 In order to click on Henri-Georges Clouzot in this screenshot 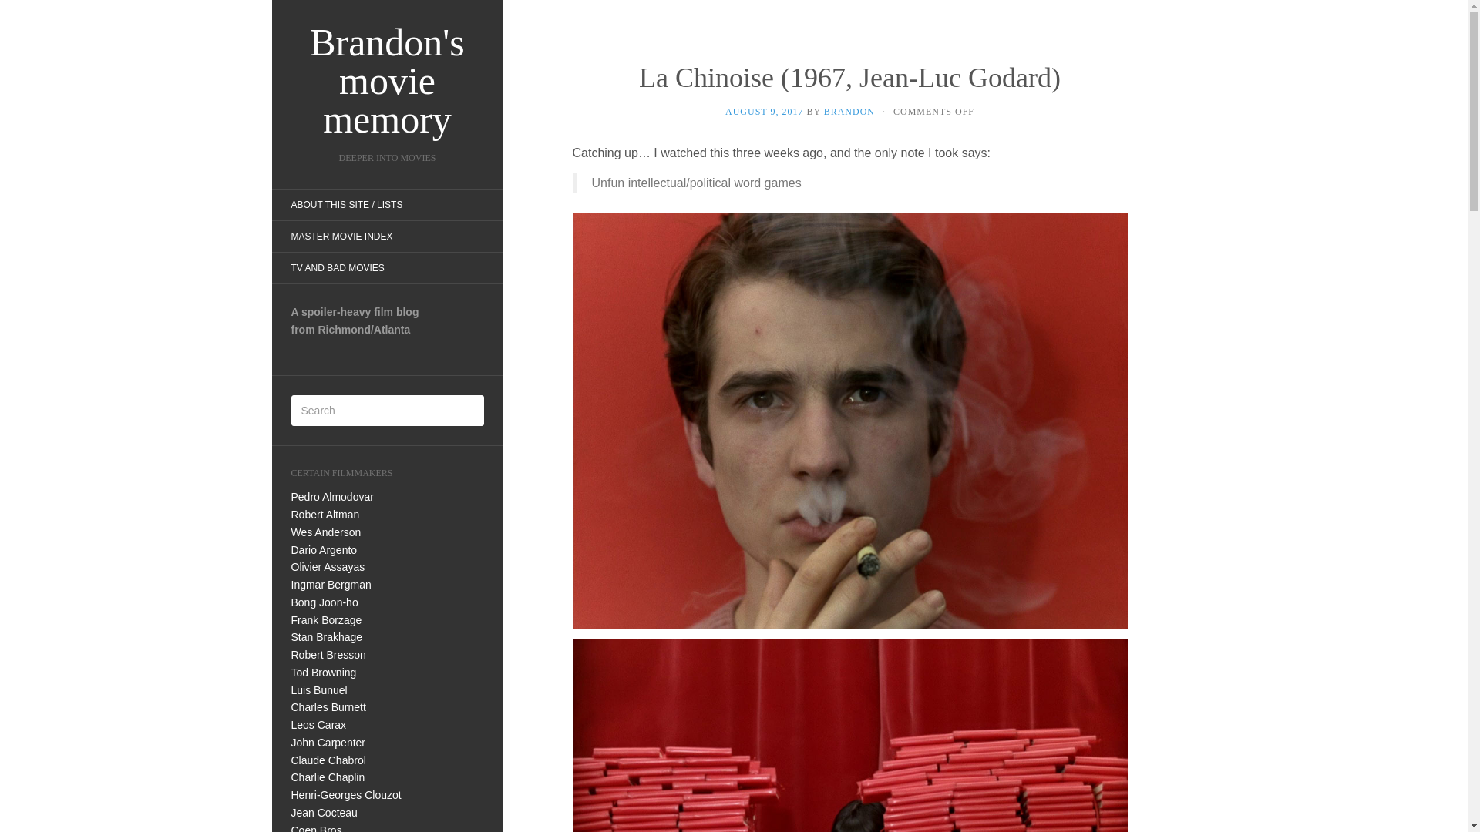, I will do `click(346, 795)`.